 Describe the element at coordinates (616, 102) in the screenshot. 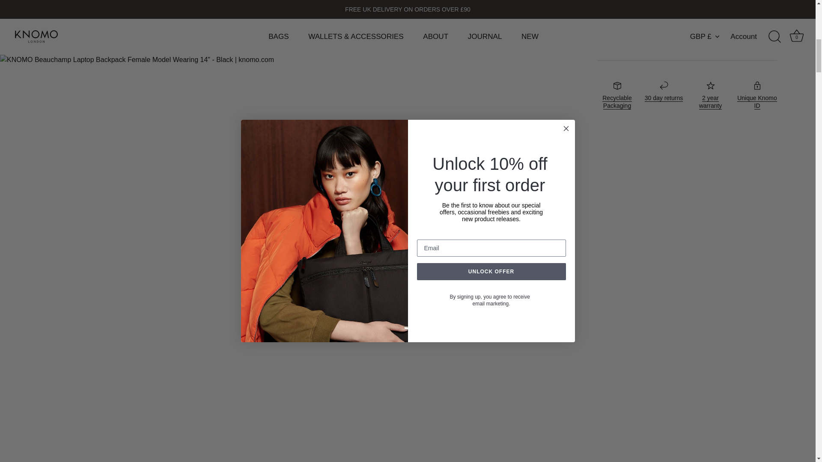

I see `The New KNOMO Fully Recyclable Packaging` at that location.